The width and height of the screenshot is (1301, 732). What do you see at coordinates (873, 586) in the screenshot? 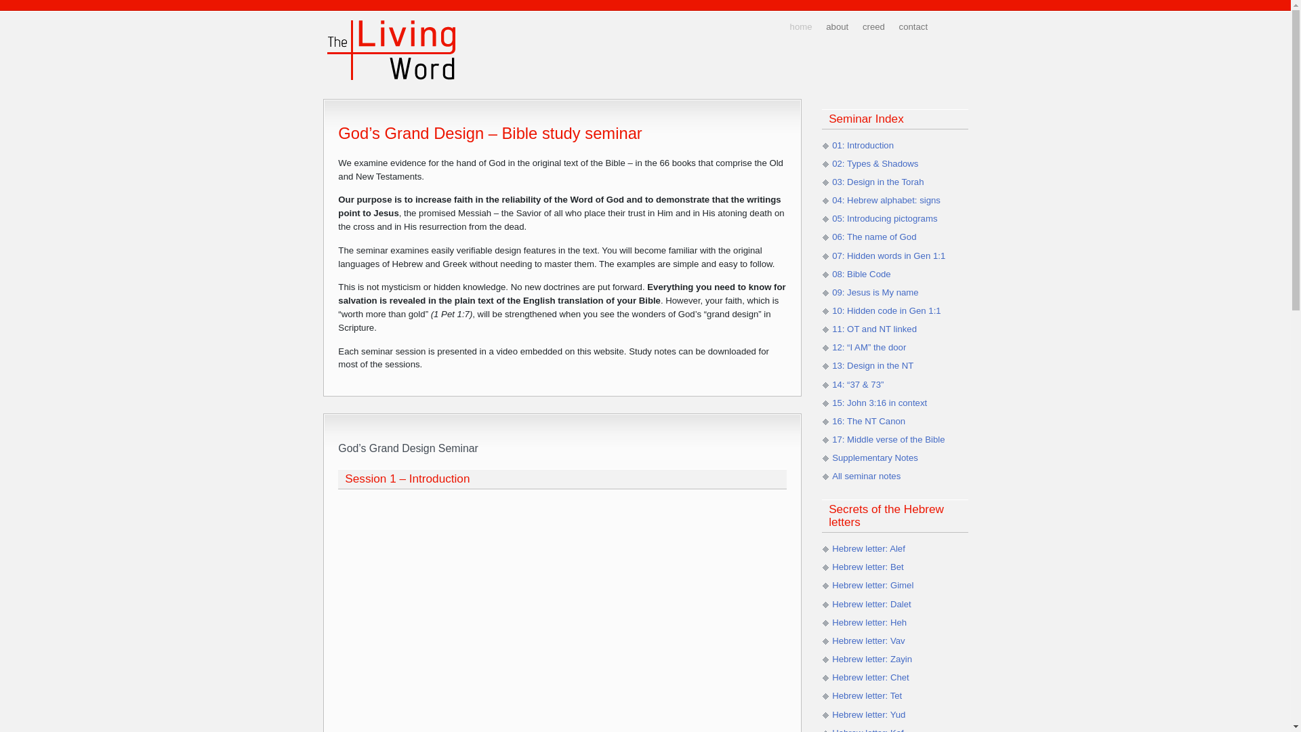
I see `Hebrew letter: Gimel` at bounding box center [873, 586].